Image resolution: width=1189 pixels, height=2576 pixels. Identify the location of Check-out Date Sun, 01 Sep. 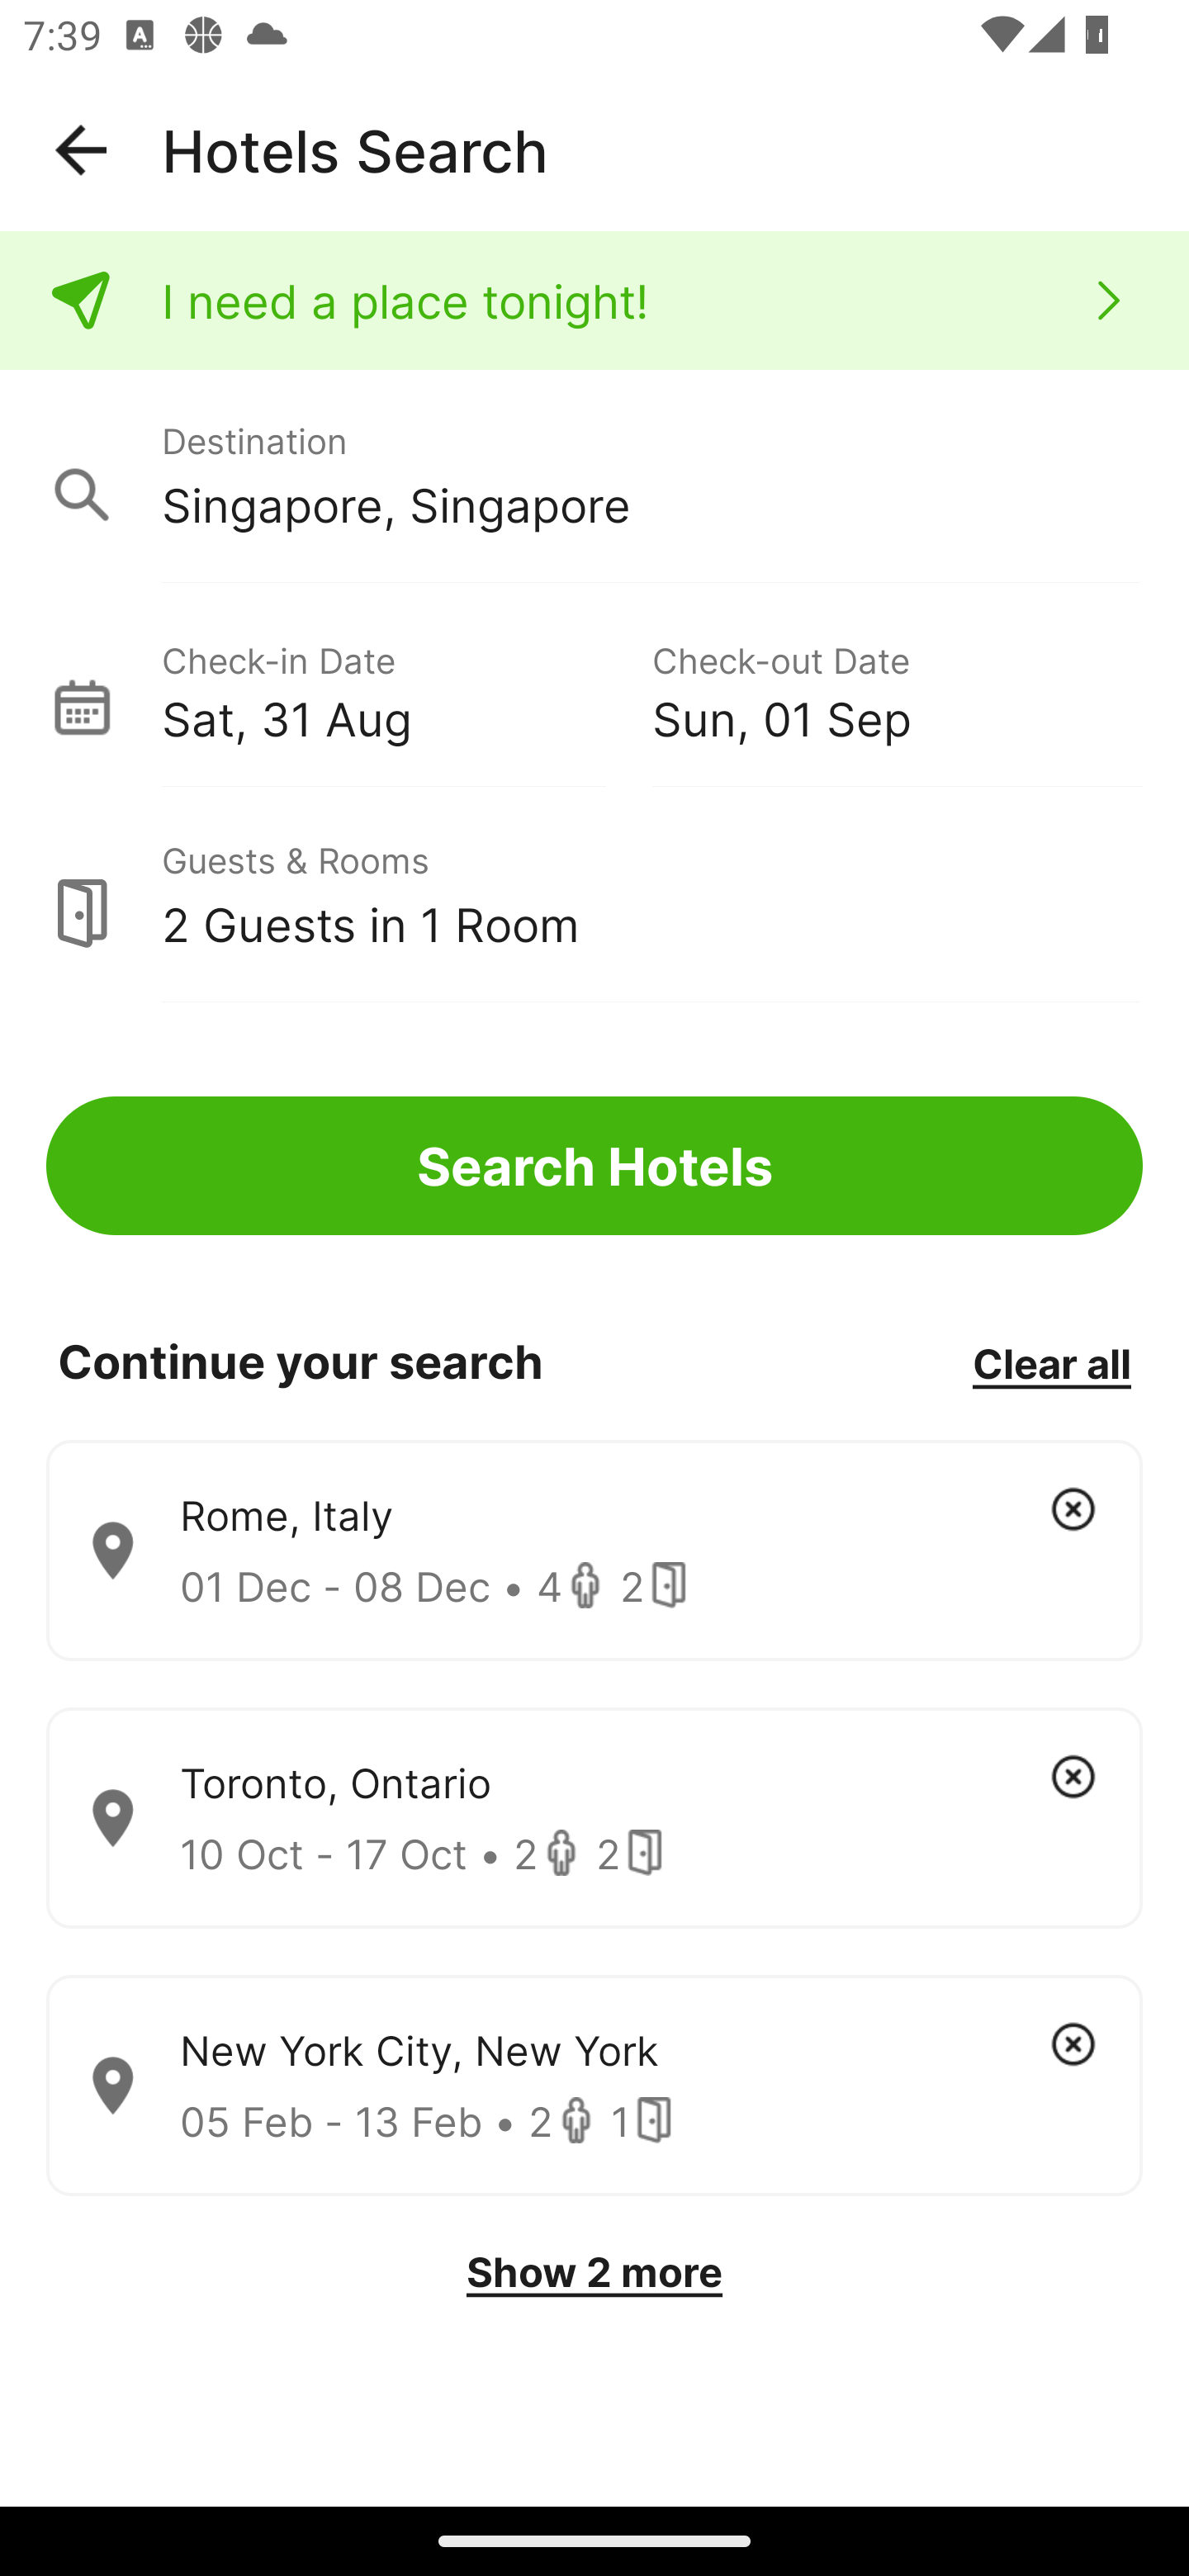
(897, 689).